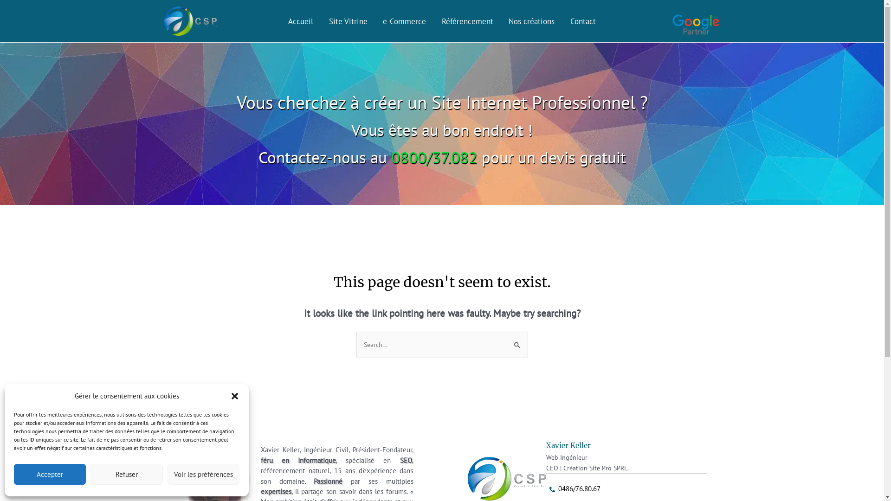 The width and height of the screenshot is (891, 501). I want to click on 0800/37.082, so click(434, 157).